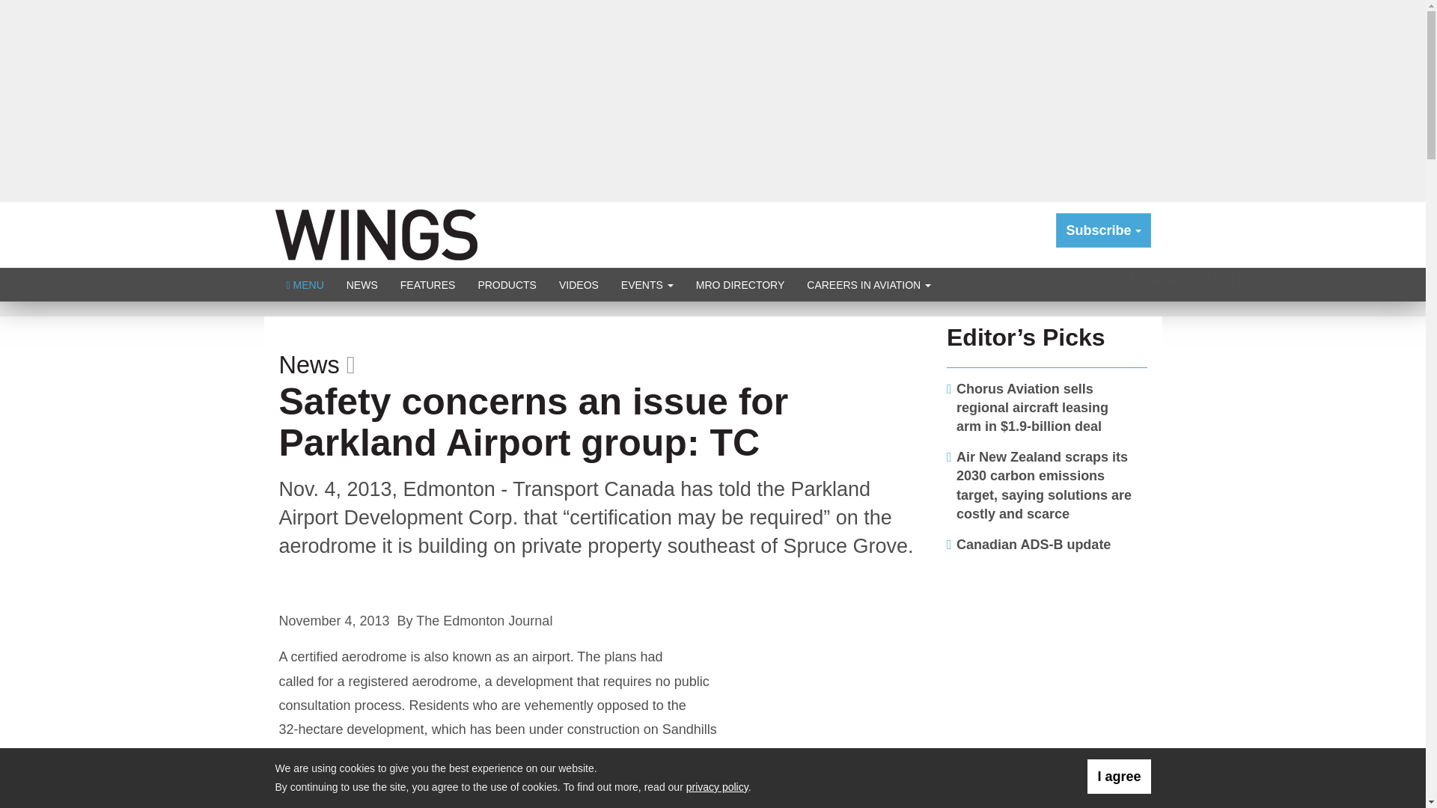 This screenshot has width=1437, height=808. Describe the element at coordinates (869, 284) in the screenshot. I see `CAREERS IN AVIATION` at that location.